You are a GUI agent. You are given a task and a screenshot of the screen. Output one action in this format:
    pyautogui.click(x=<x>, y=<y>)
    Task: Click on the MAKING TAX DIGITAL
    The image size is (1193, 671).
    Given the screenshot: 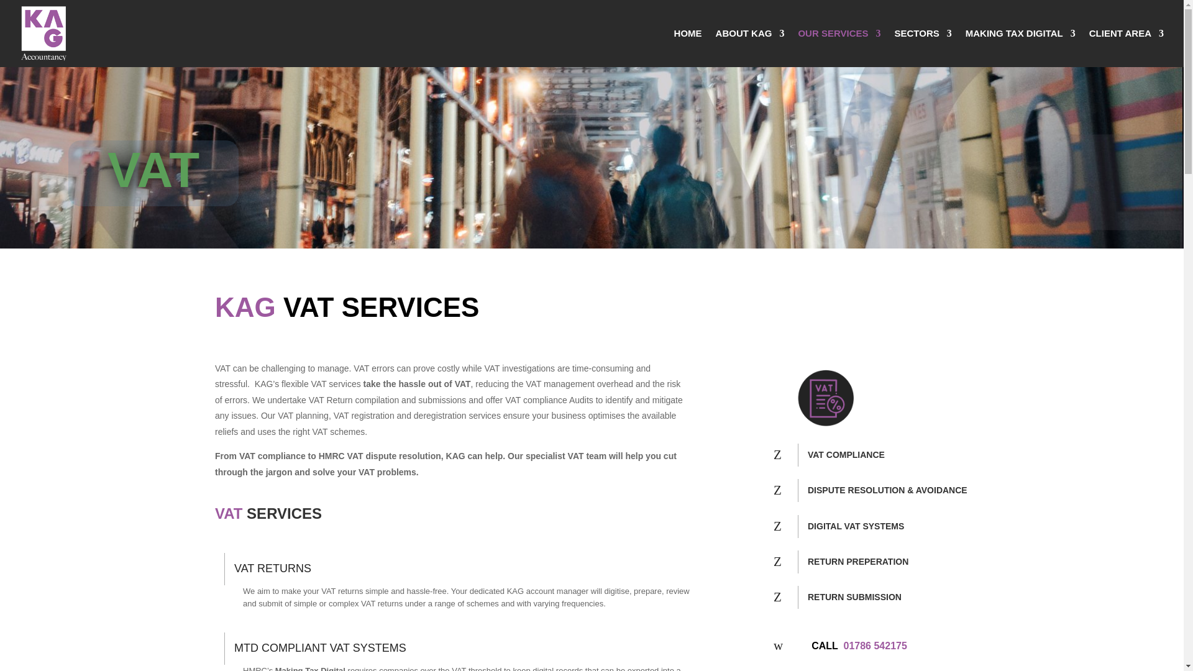 What is the action you would take?
    pyautogui.click(x=1020, y=48)
    